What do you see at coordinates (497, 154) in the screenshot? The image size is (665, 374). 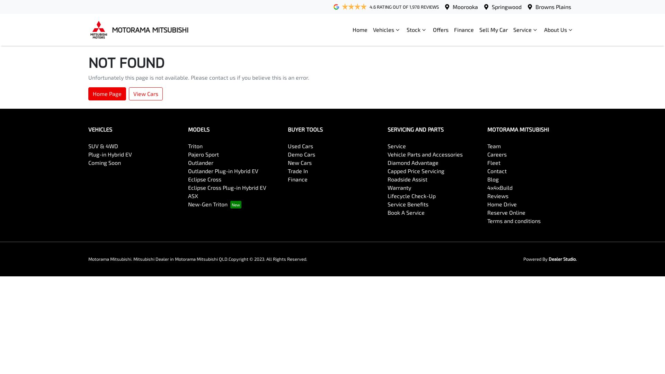 I see `Careers` at bounding box center [497, 154].